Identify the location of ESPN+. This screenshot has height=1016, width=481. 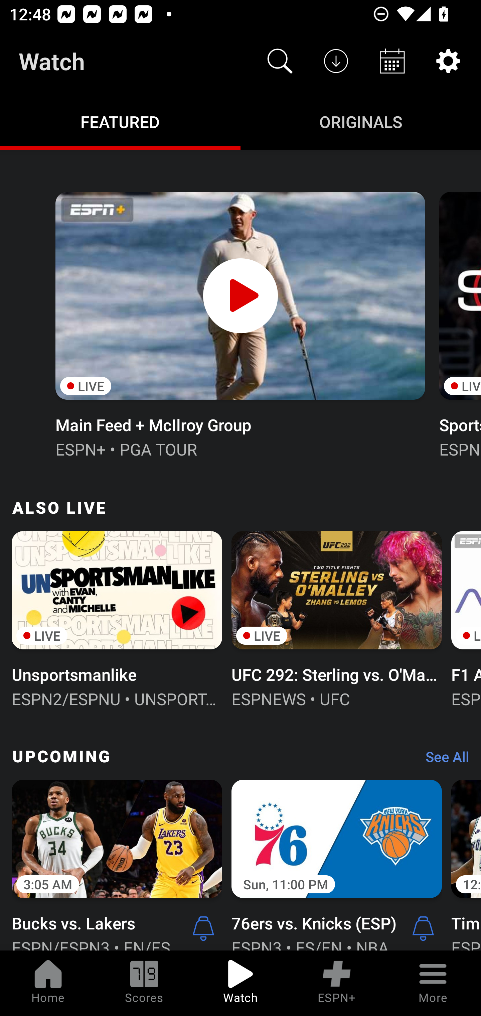
(337, 983).